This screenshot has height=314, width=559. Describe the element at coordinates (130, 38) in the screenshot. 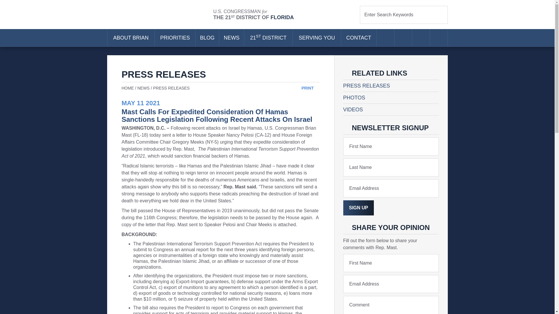

I see `ABOUT BRIAN` at that location.